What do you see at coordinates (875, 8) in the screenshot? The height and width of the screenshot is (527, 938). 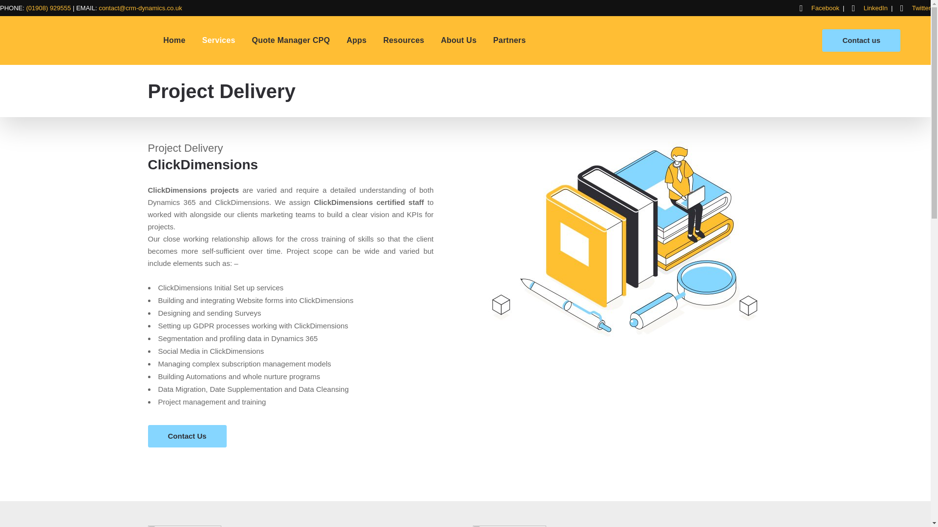 I see `LinkedIn` at bounding box center [875, 8].